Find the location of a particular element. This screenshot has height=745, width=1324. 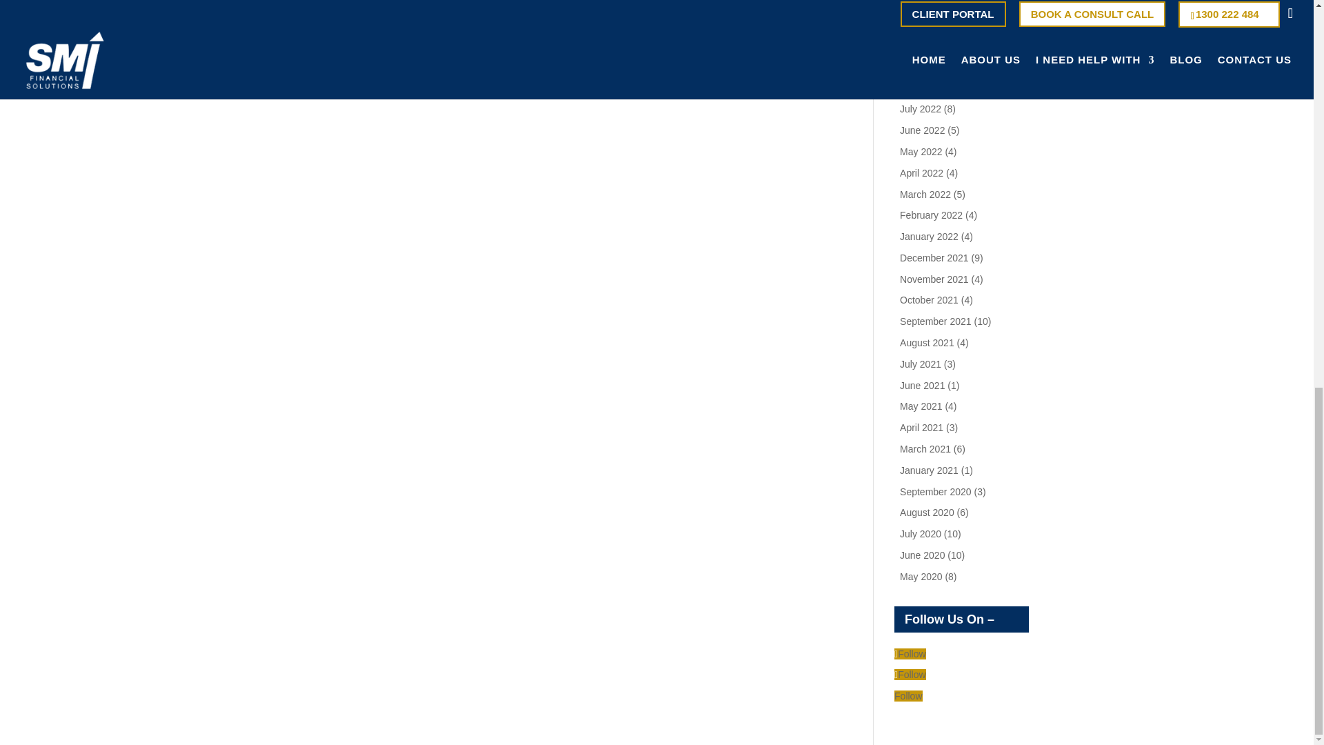

August 2022 is located at coordinates (927, 88).